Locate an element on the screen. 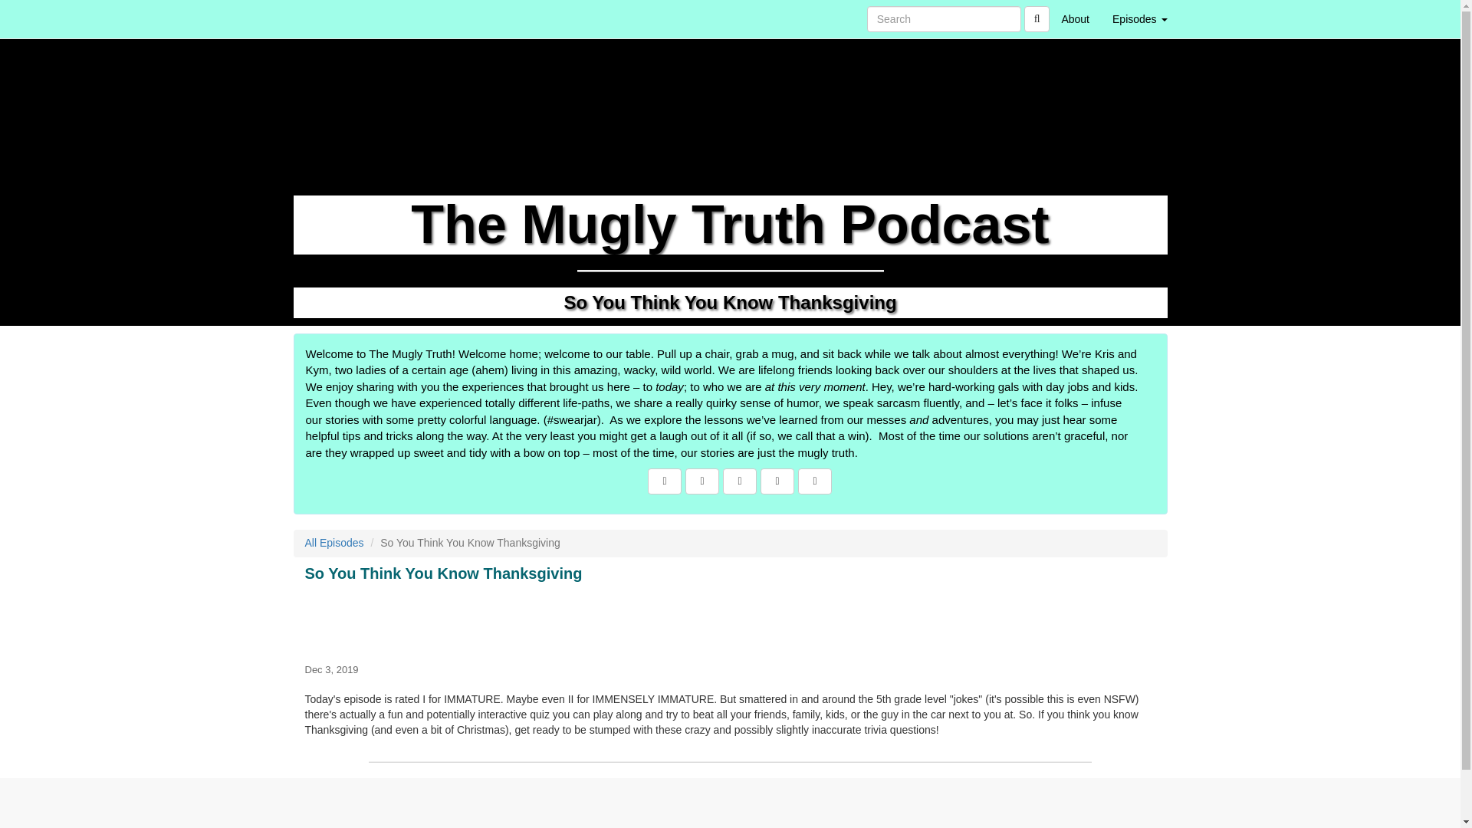  Visit Us on Twitter is located at coordinates (702, 481).